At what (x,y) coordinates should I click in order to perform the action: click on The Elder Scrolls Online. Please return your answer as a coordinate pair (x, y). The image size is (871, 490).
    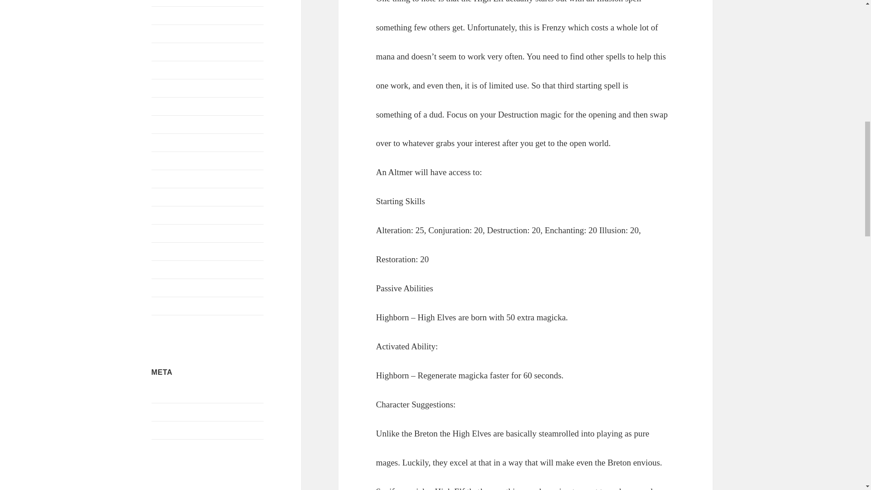
    Looking at the image, I should click on (188, 269).